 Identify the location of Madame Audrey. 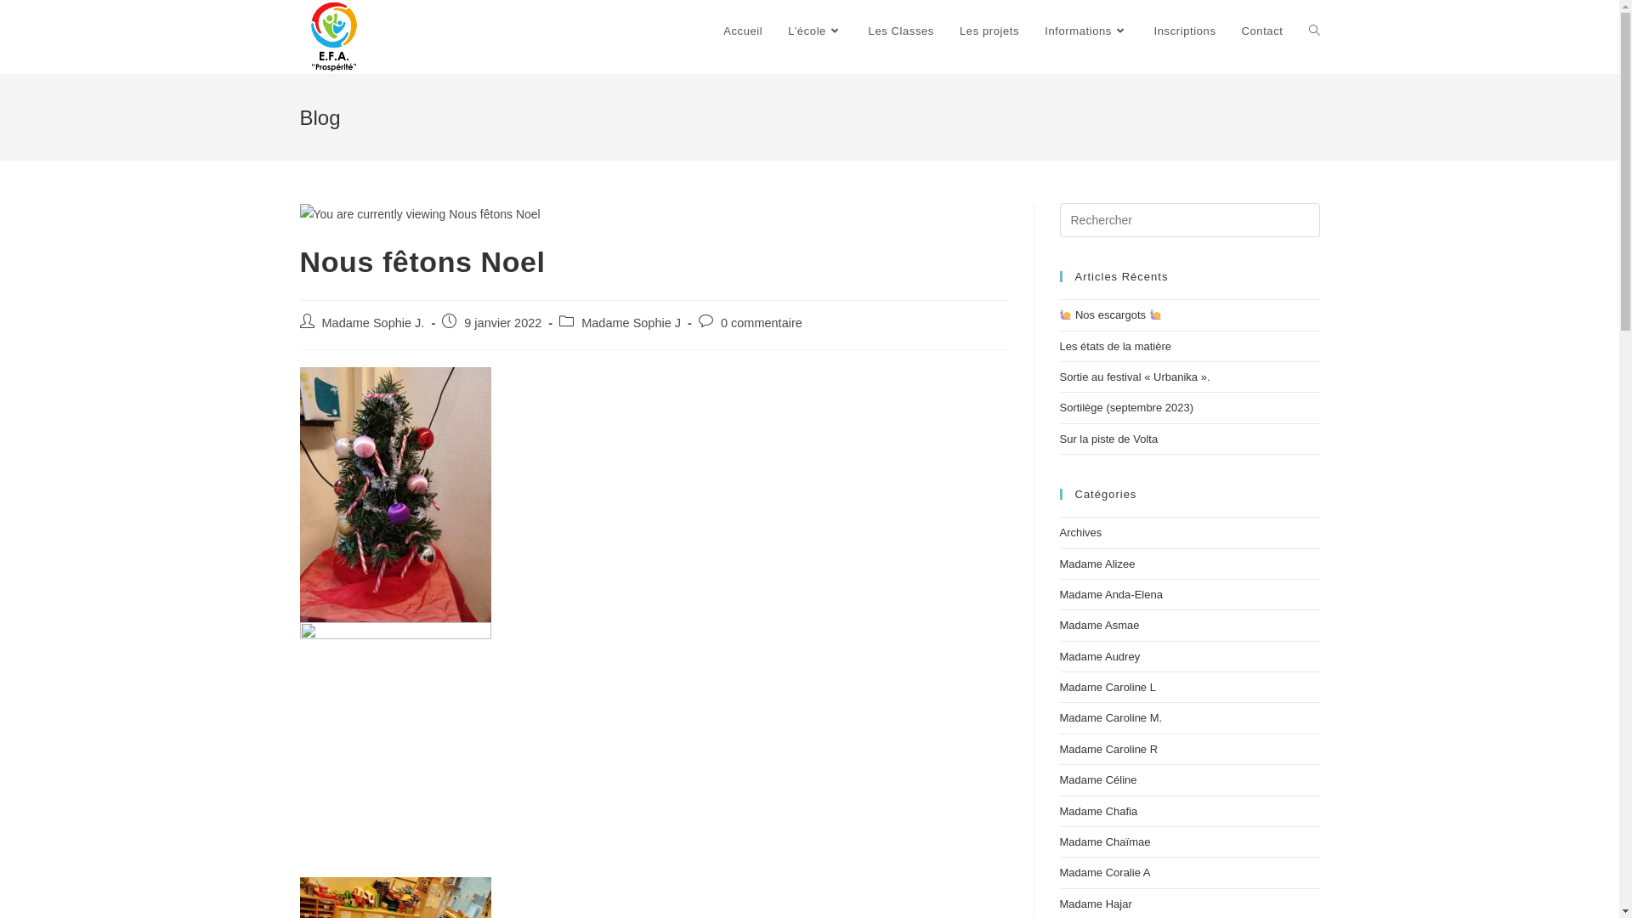
(1100, 656).